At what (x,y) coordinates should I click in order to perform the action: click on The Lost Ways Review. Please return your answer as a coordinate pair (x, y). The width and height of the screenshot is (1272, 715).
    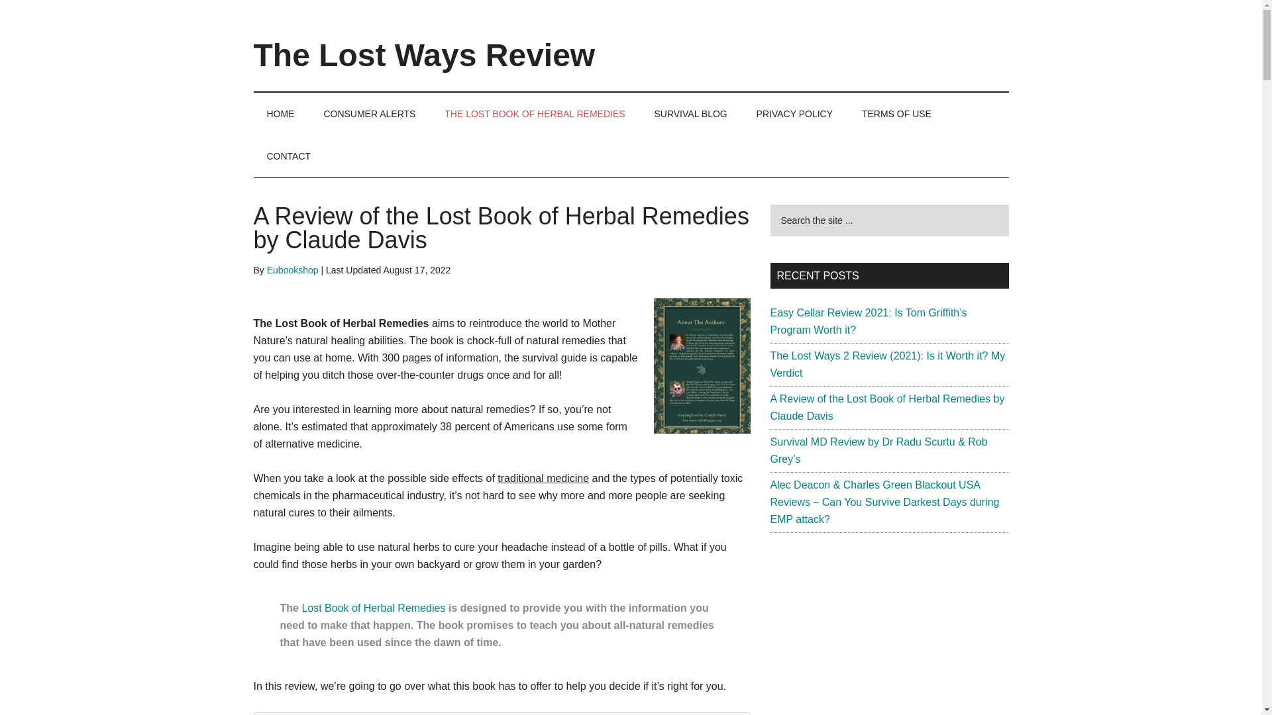
    Looking at the image, I should click on (424, 56).